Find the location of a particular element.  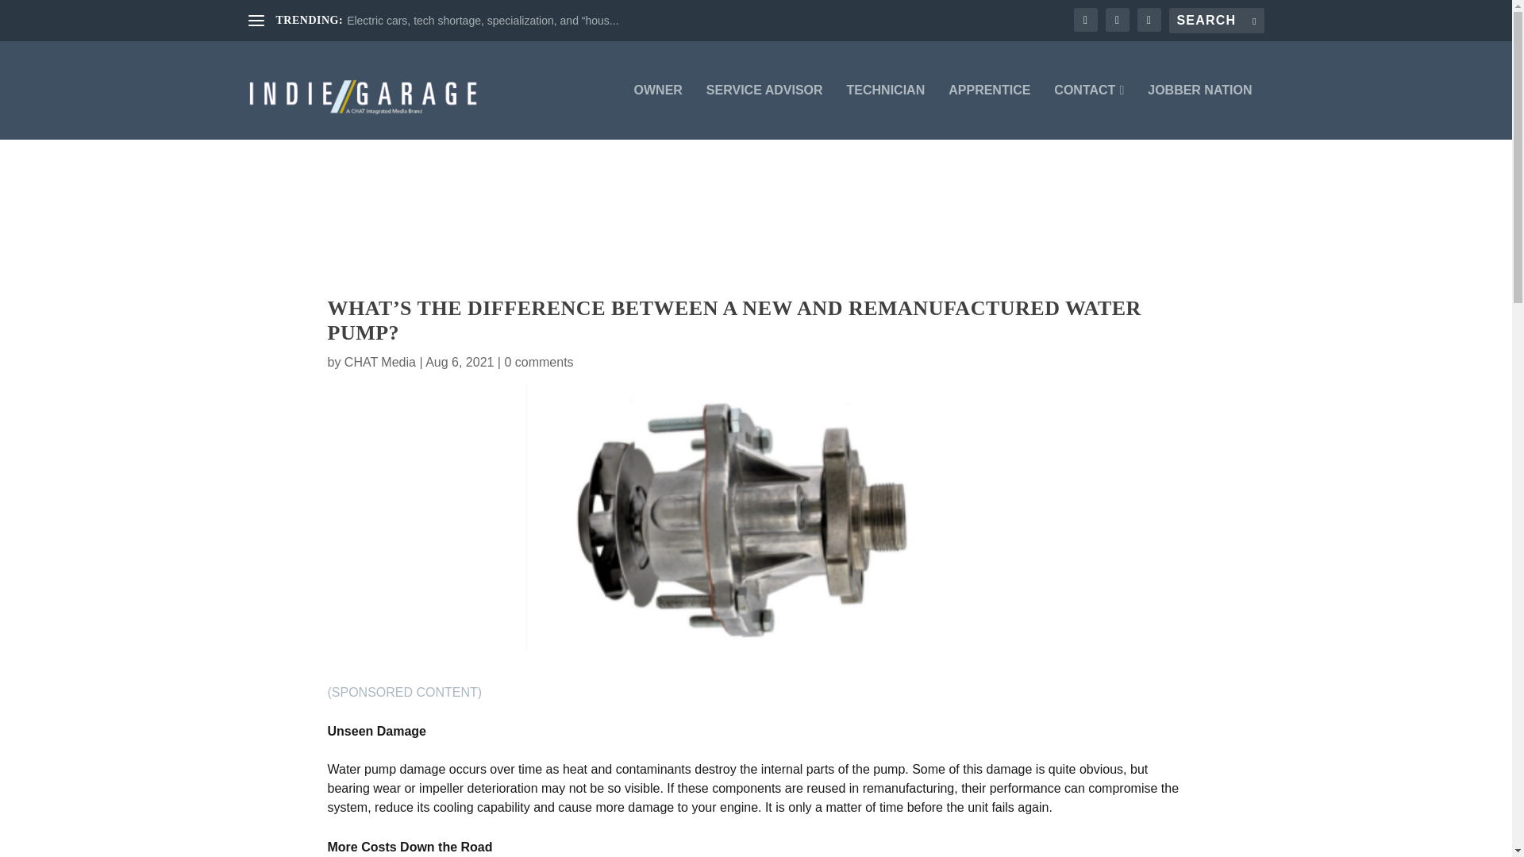

3rd party ad content is located at coordinates (755, 217).